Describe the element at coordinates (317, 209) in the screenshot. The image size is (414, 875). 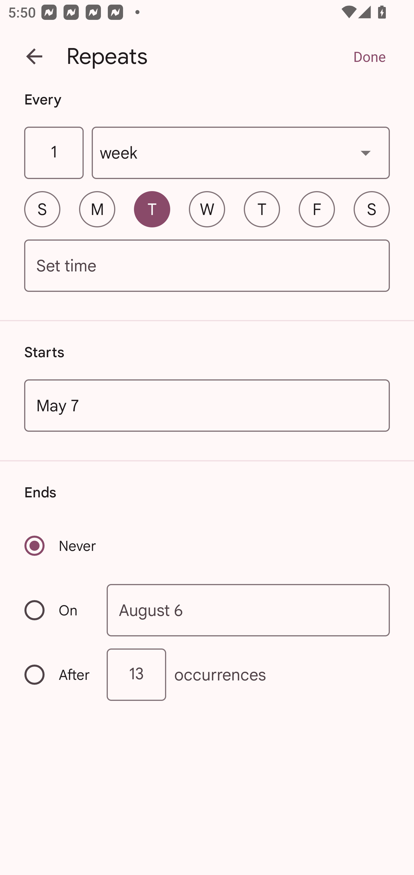
I see `F Friday` at that location.